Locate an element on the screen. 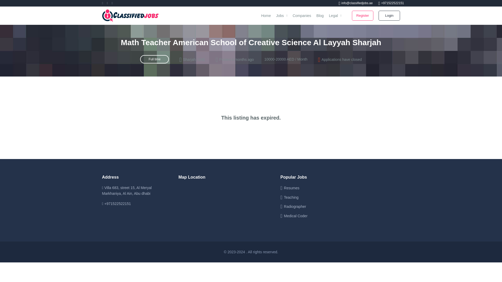  Login is located at coordinates (389, 16).